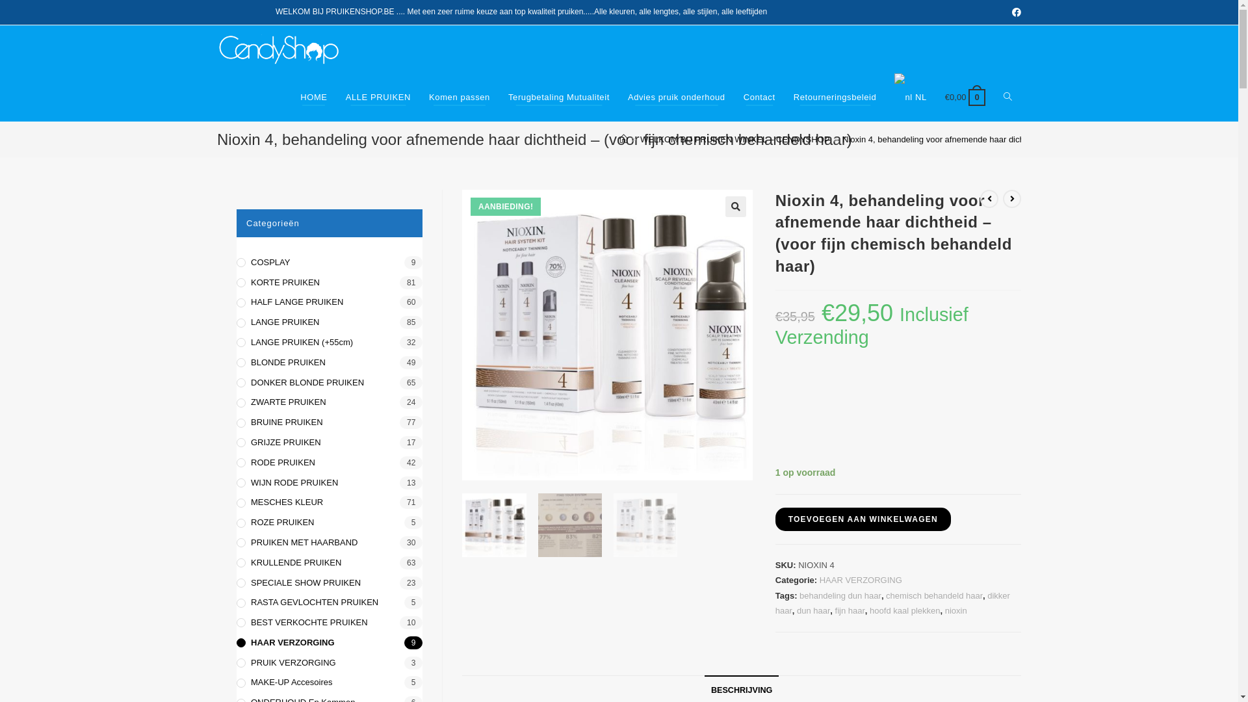 The image size is (1248, 702). Describe the element at coordinates (905, 611) in the screenshot. I see `hoofd kaal plekken` at that location.